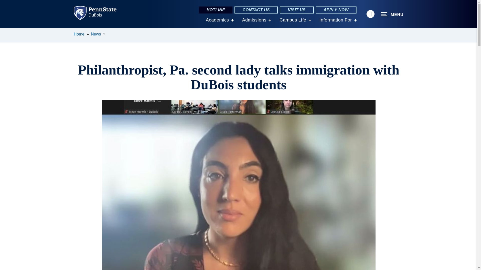 The height and width of the screenshot is (270, 481). Describe the element at coordinates (254, 20) in the screenshot. I see `Admissions` at that location.